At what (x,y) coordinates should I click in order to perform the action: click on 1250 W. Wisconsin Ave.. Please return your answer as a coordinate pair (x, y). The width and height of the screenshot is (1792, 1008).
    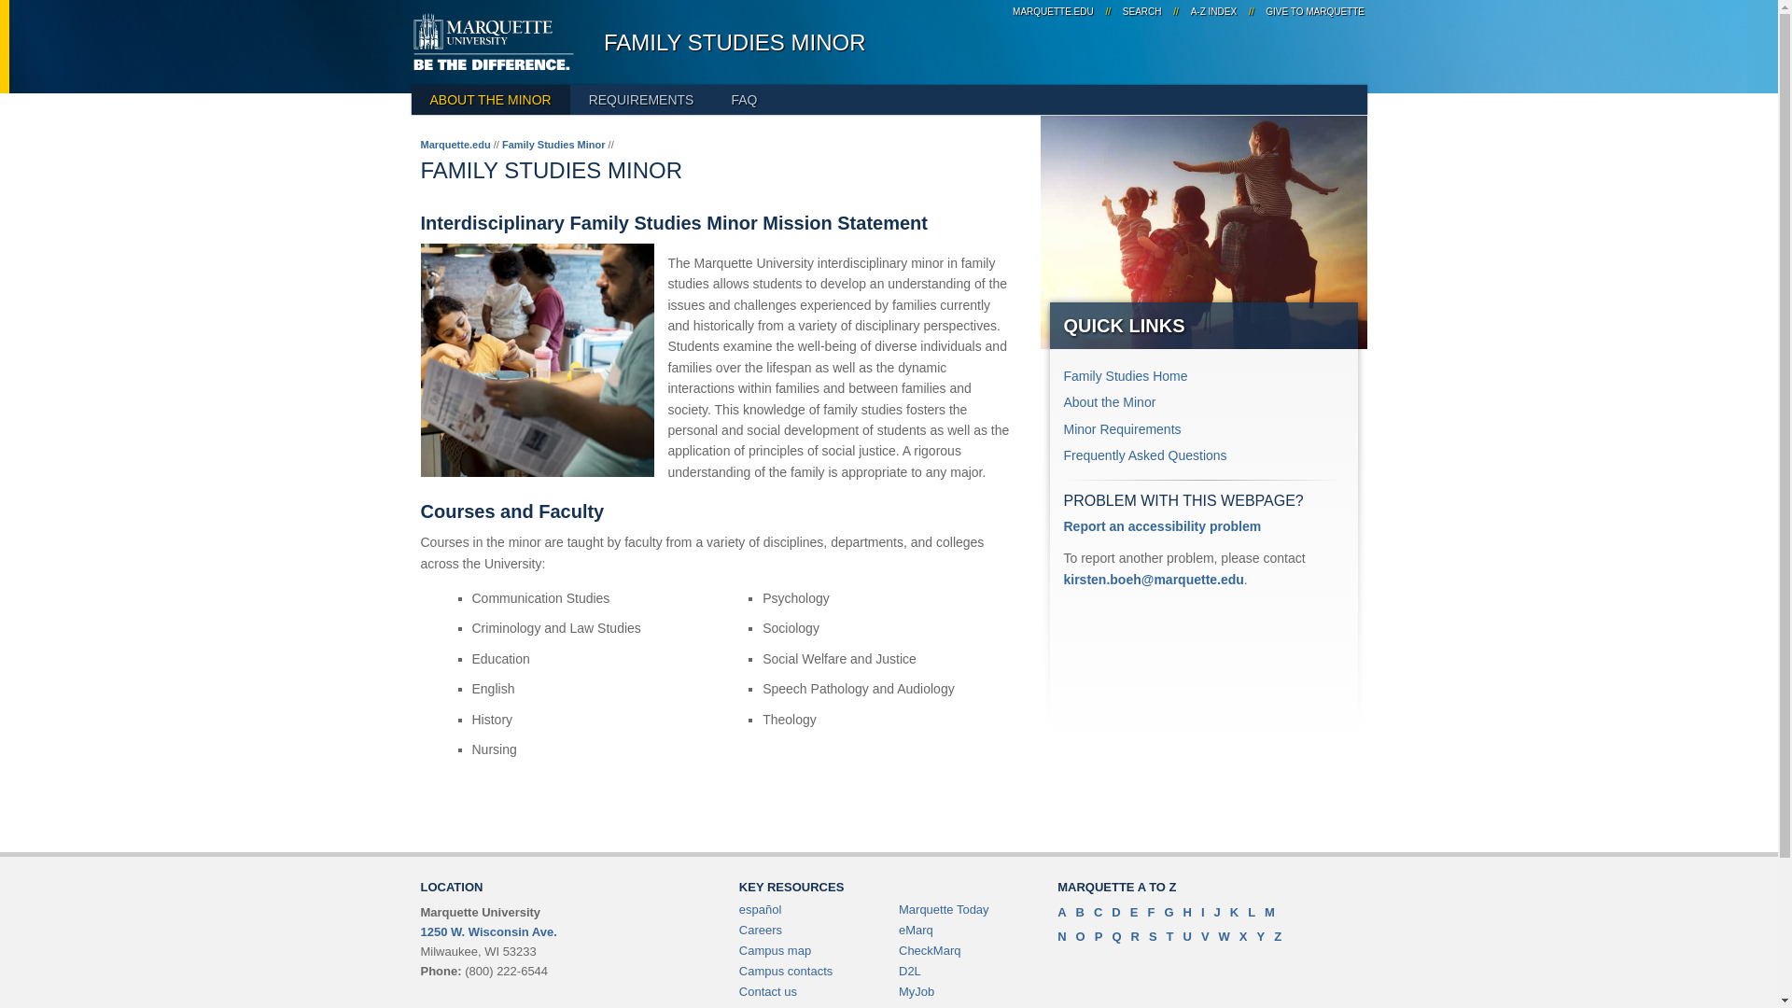
    Looking at the image, I should click on (487, 931).